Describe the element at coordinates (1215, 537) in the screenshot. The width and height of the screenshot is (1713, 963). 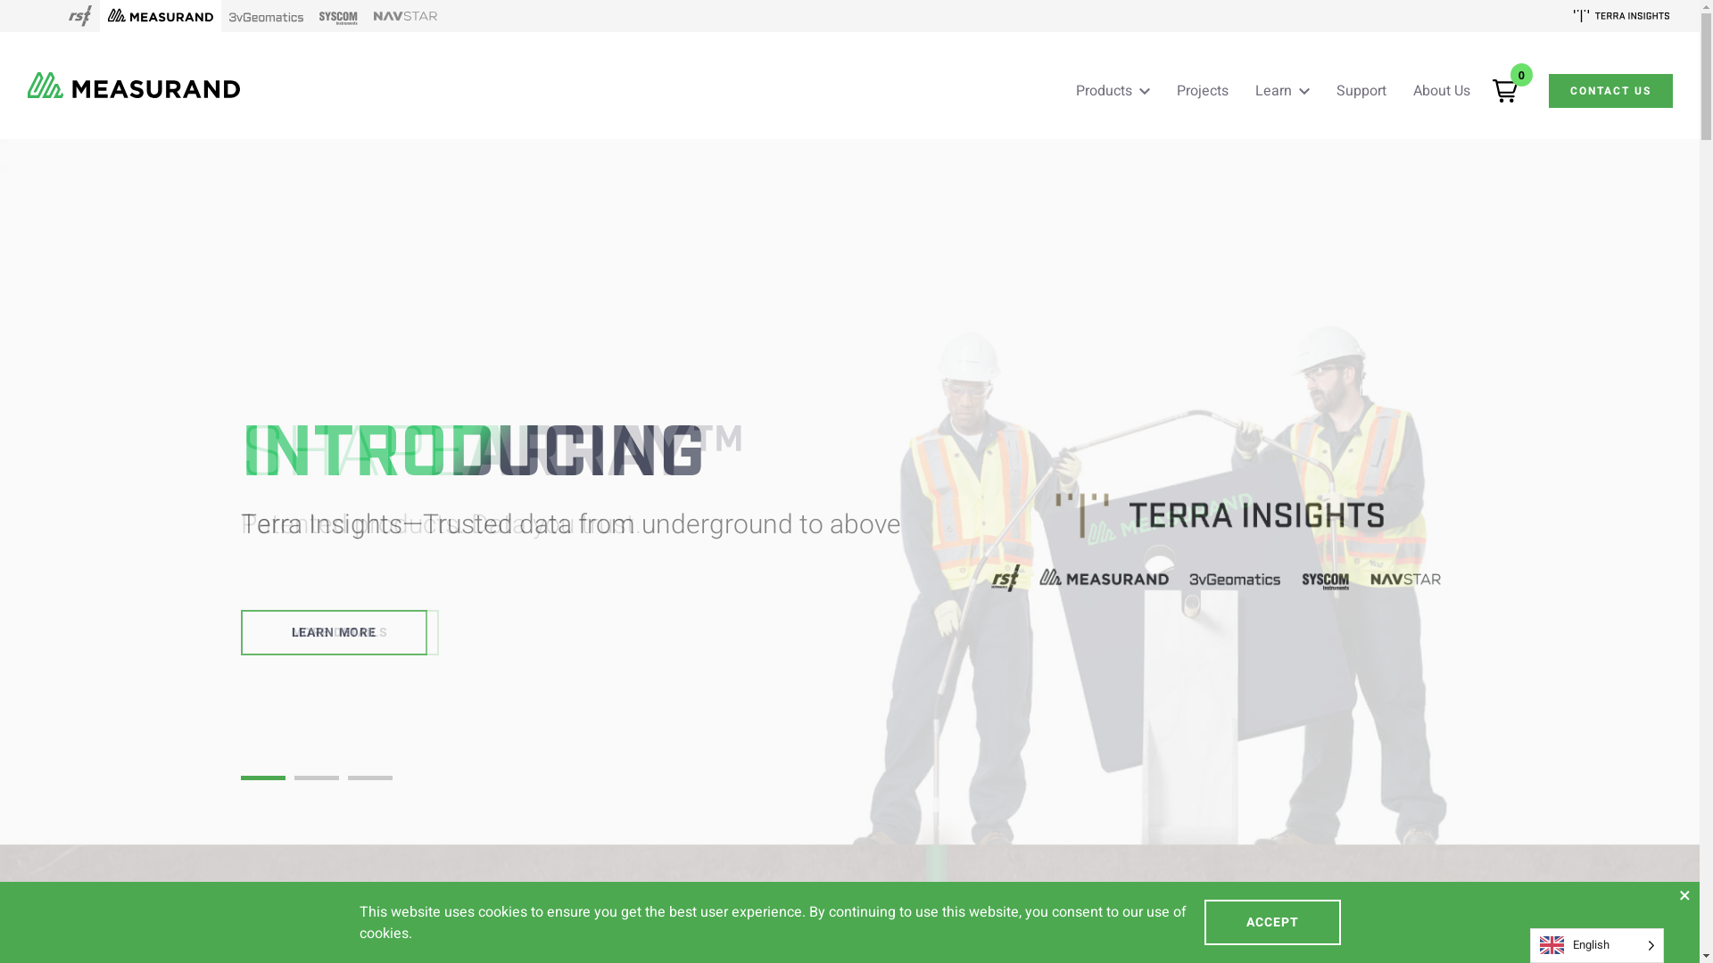
I see `<span>Introducing</span>` at that location.